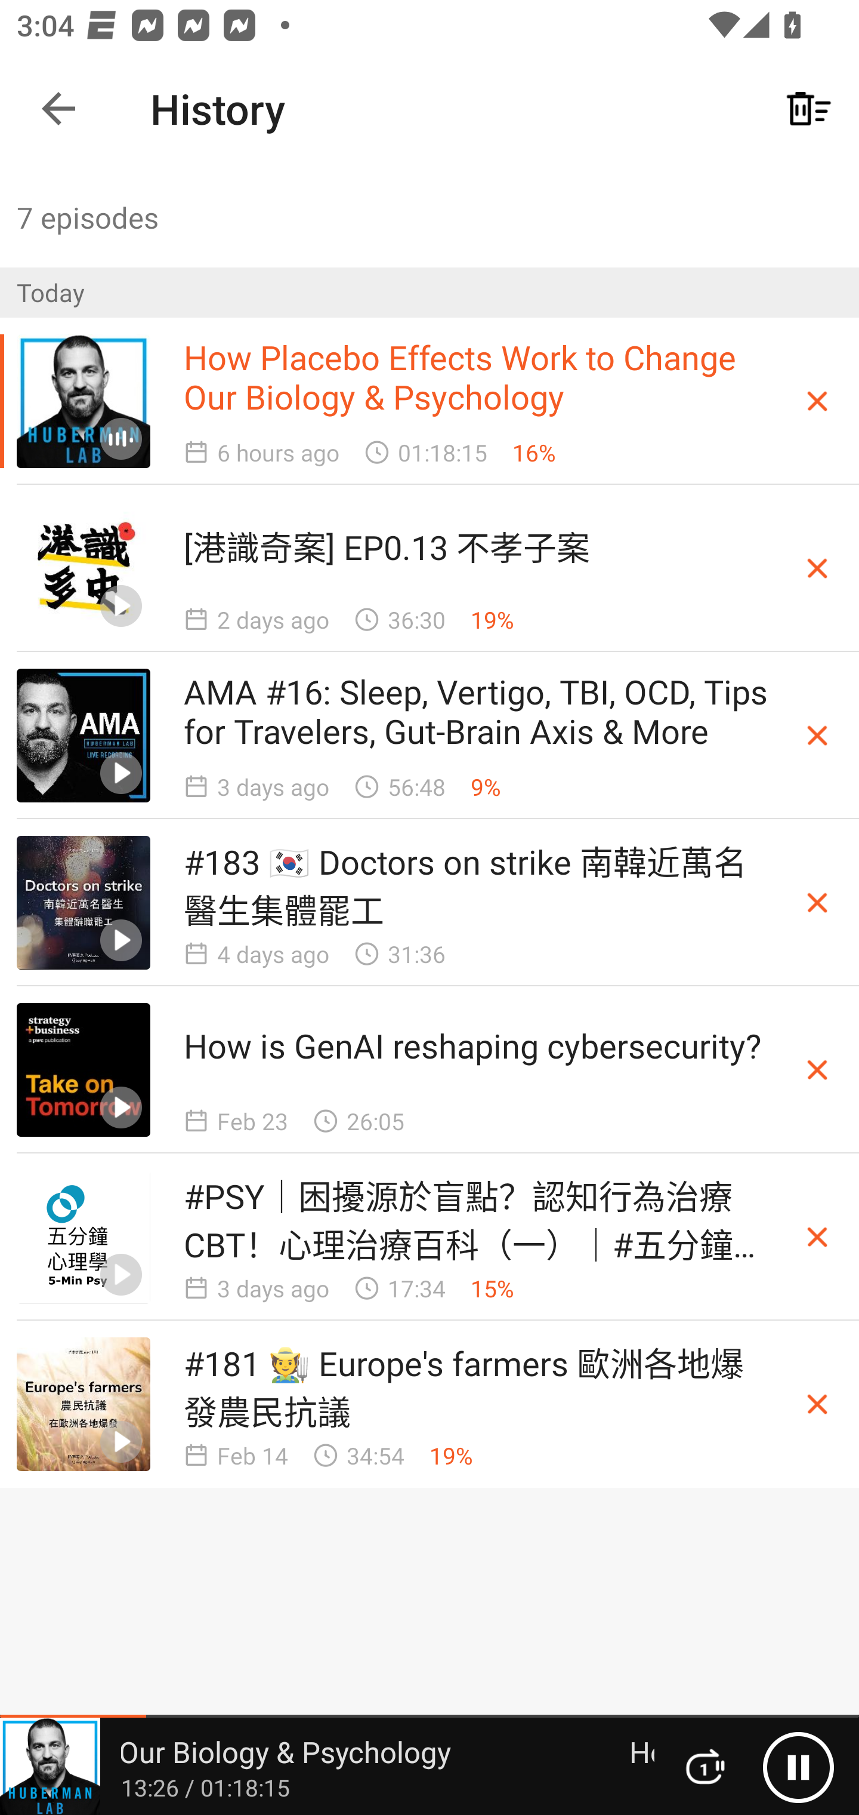 Image resolution: width=859 pixels, height=1815 pixels. Describe the element at coordinates (817, 1236) in the screenshot. I see `Delete` at that location.